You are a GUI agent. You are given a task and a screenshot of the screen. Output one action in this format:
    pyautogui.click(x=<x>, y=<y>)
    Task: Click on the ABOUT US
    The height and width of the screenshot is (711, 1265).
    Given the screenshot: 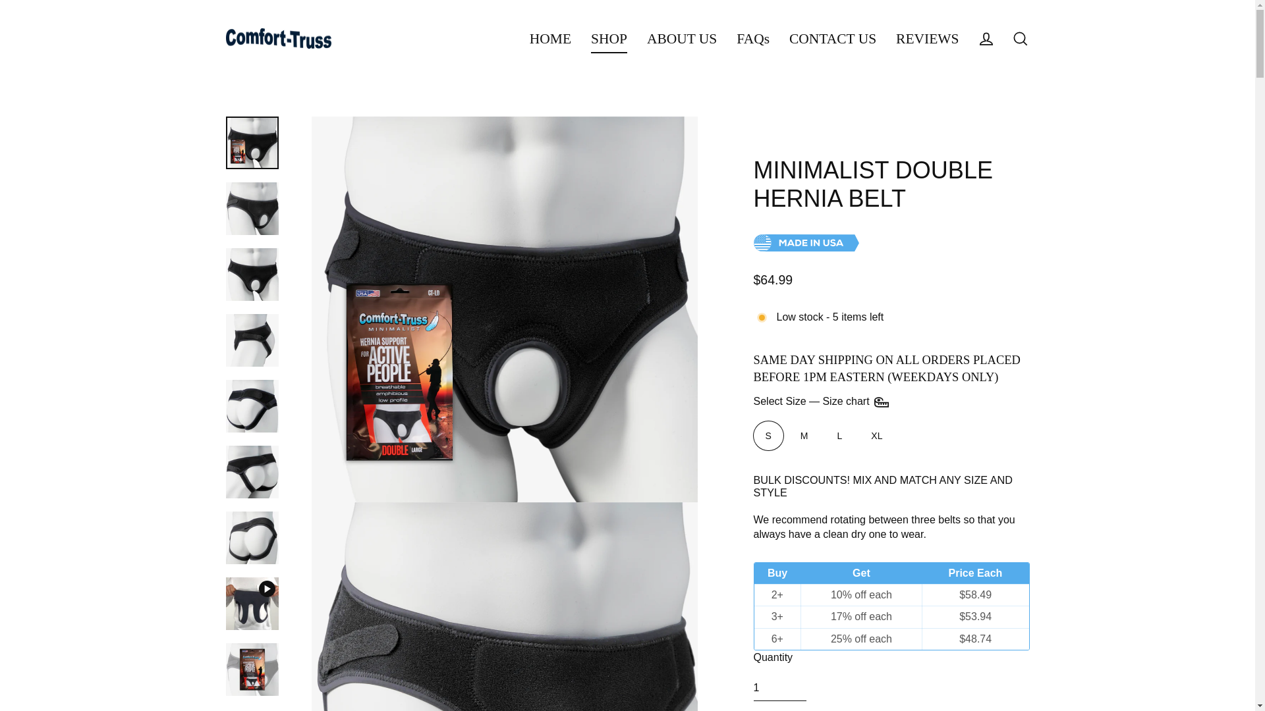 What is the action you would take?
    pyautogui.click(x=681, y=38)
    